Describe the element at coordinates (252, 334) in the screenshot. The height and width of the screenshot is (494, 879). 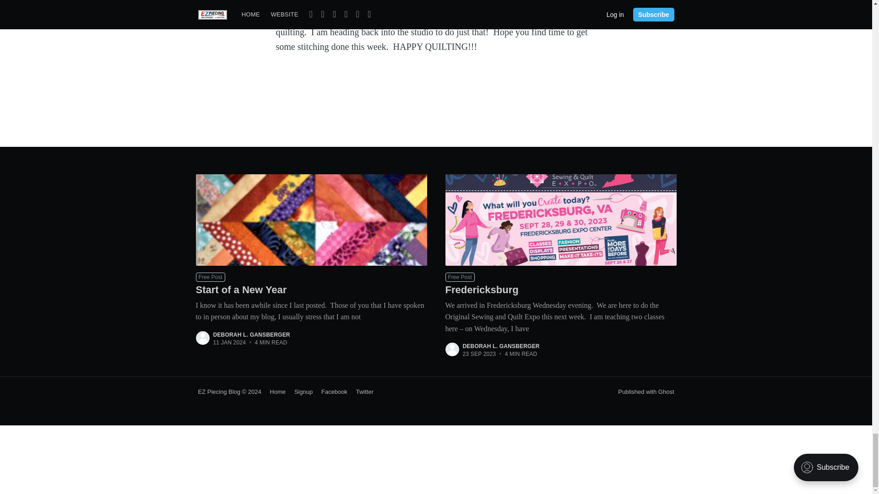
I see `DEBORAH L. GANSBERGER` at that location.